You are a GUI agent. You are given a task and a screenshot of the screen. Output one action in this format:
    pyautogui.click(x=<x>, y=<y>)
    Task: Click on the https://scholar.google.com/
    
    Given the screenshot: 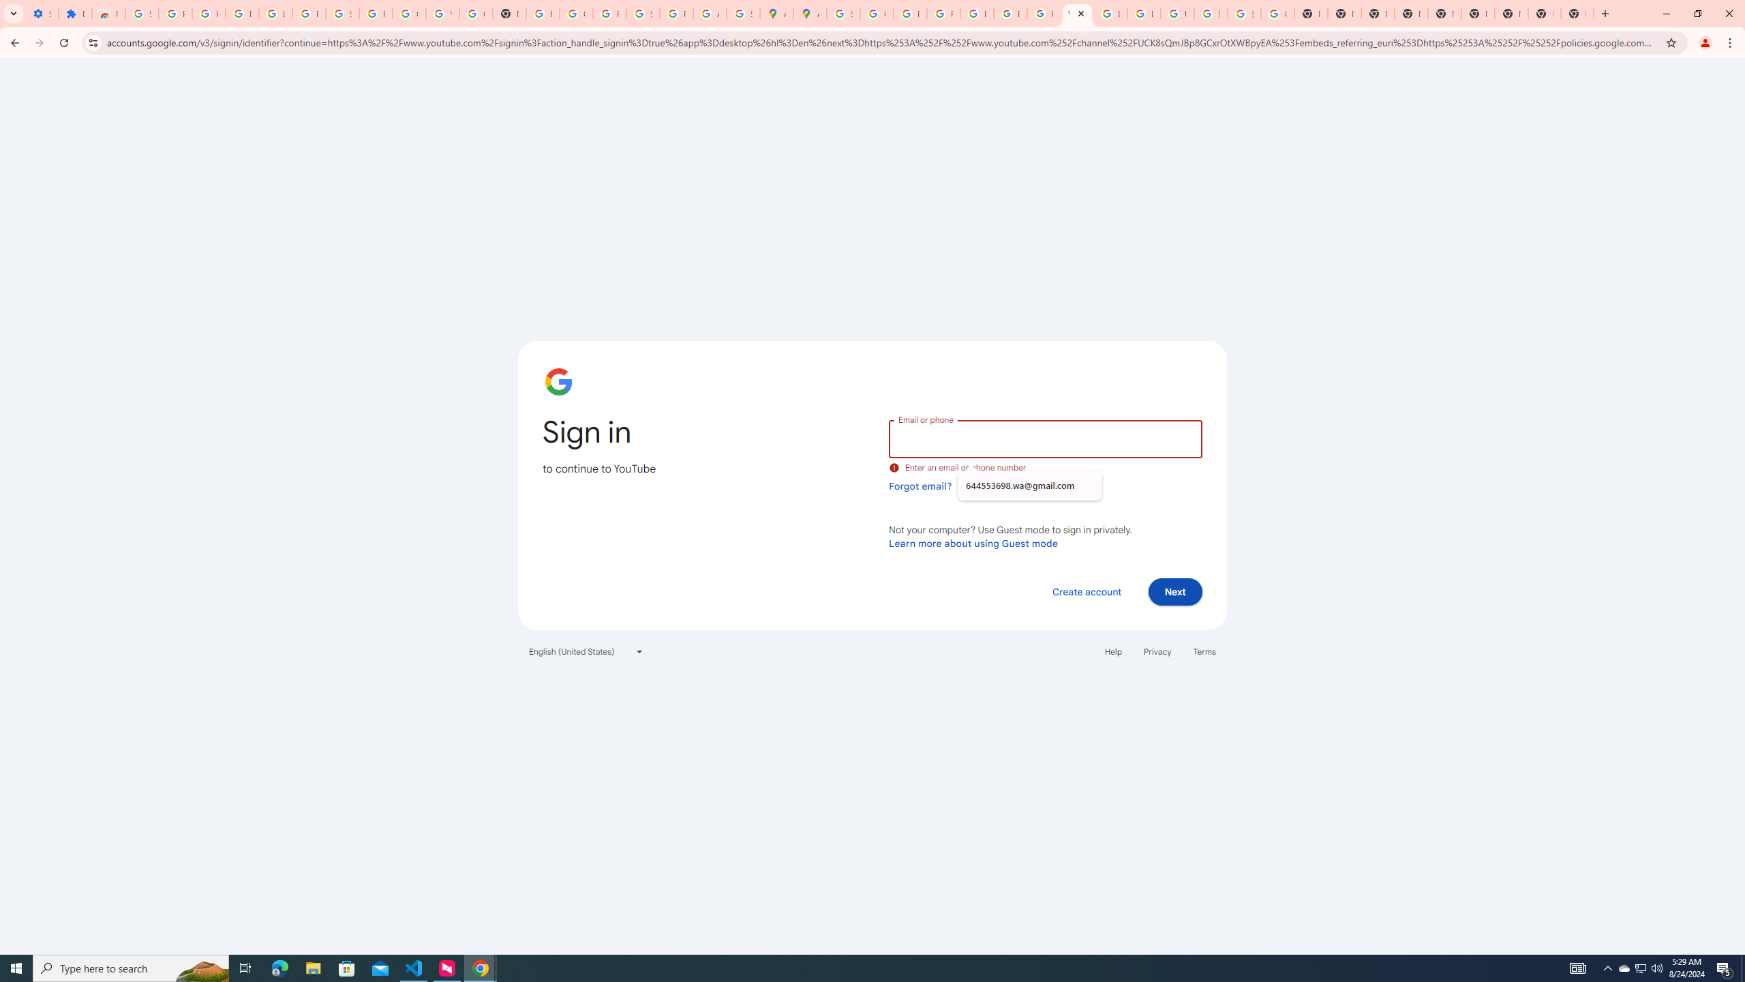 What is the action you would take?
    pyautogui.click(x=543, y=14)
    